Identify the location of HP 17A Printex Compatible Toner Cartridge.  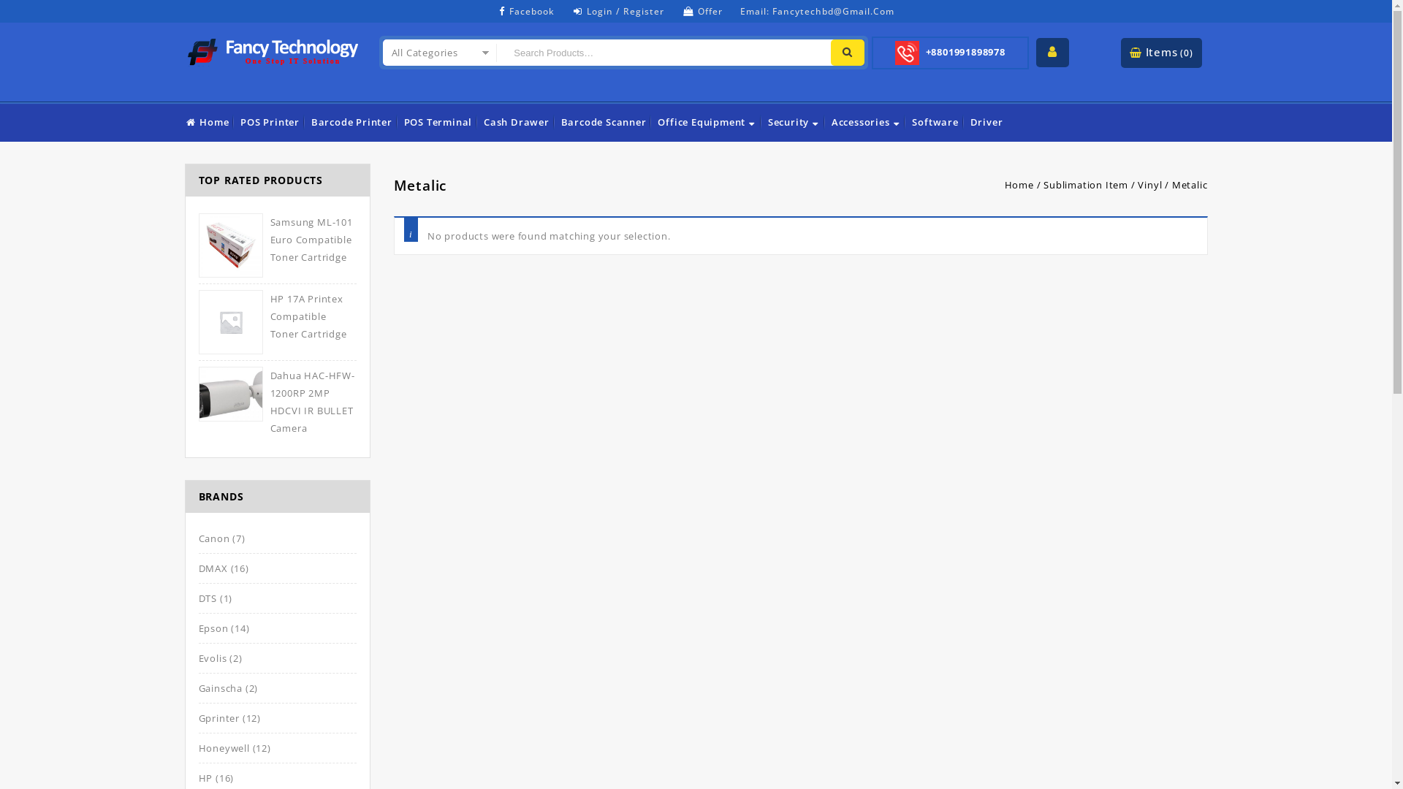
(278, 316).